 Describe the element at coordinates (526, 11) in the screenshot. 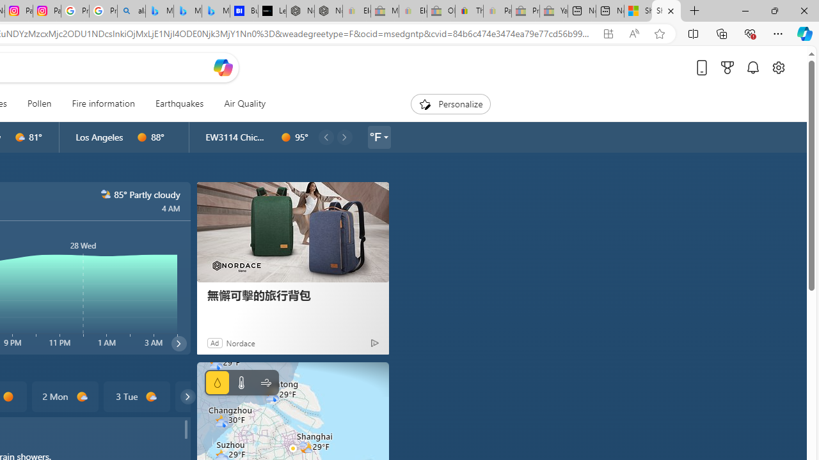

I see `Press Room - eBay Inc. - Sleeping` at that location.